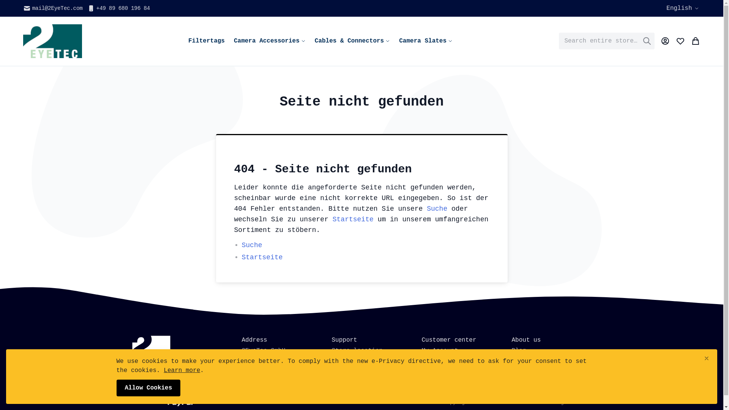  I want to click on Camera Slates, so click(426, 41).